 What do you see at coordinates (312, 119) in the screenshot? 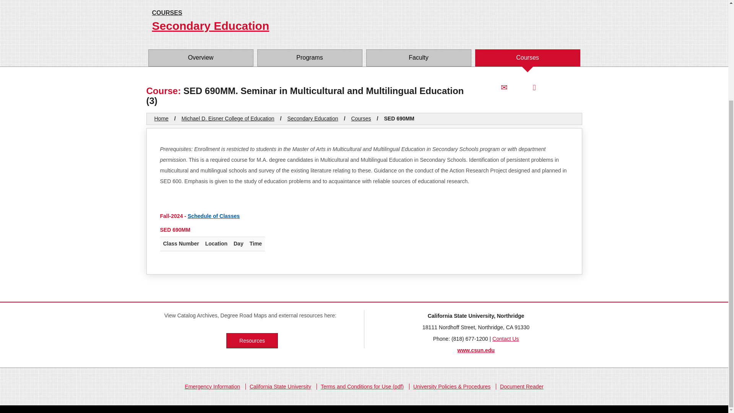
I see `Secondary Education` at bounding box center [312, 119].